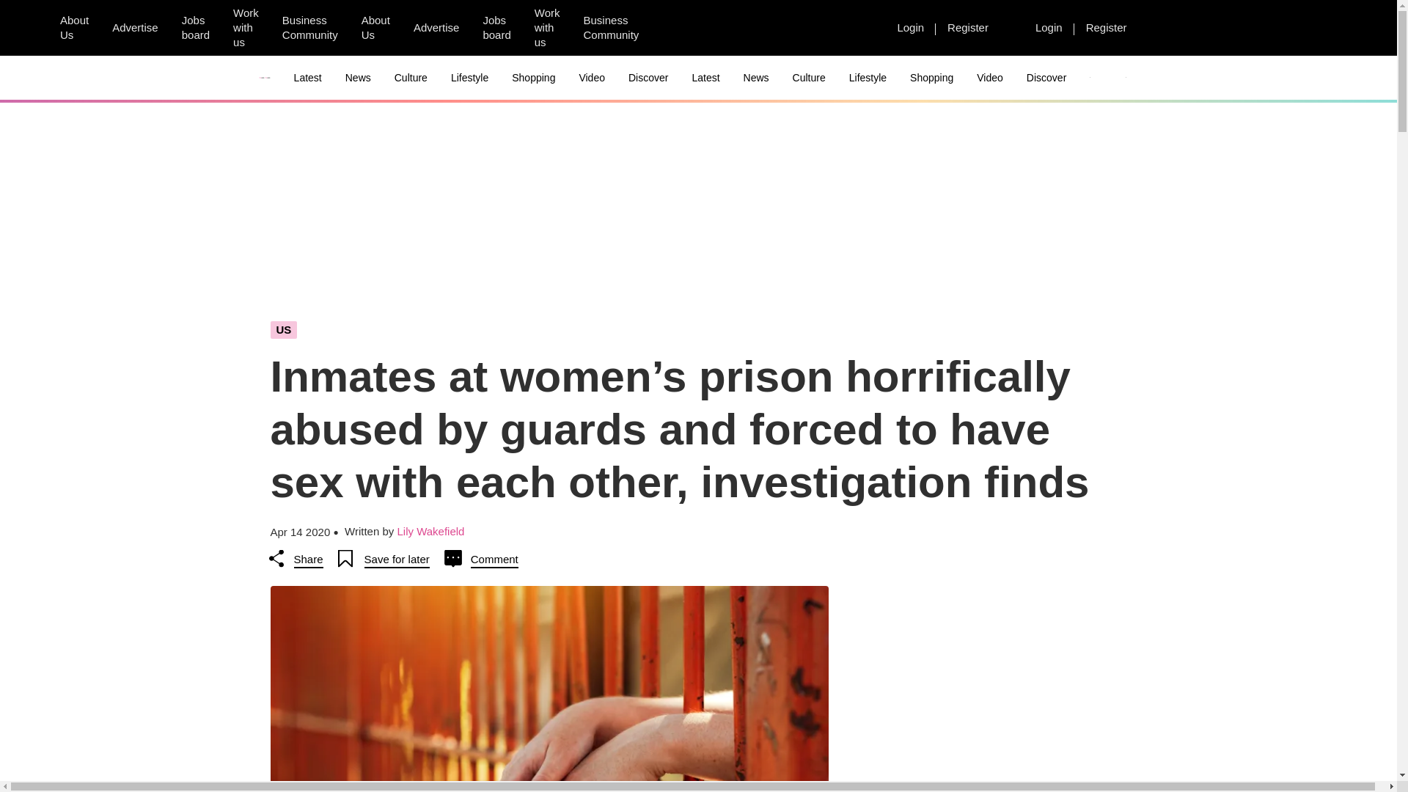  I want to click on Business Community, so click(309, 28).